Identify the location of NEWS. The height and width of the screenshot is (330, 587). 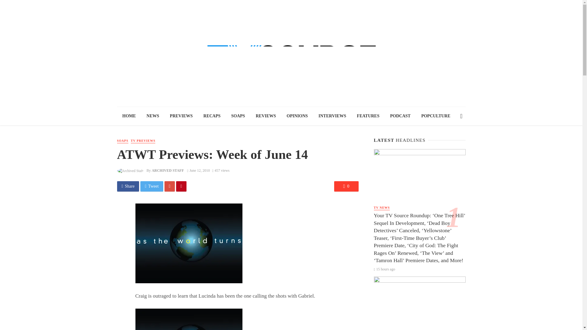
(153, 116).